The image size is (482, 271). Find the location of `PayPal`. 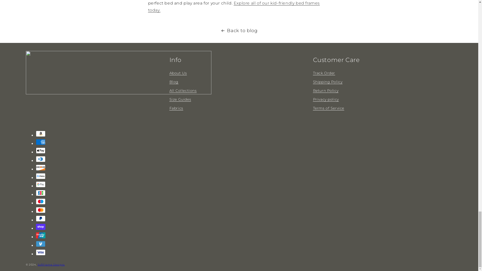

PayPal is located at coordinates (40, 218).